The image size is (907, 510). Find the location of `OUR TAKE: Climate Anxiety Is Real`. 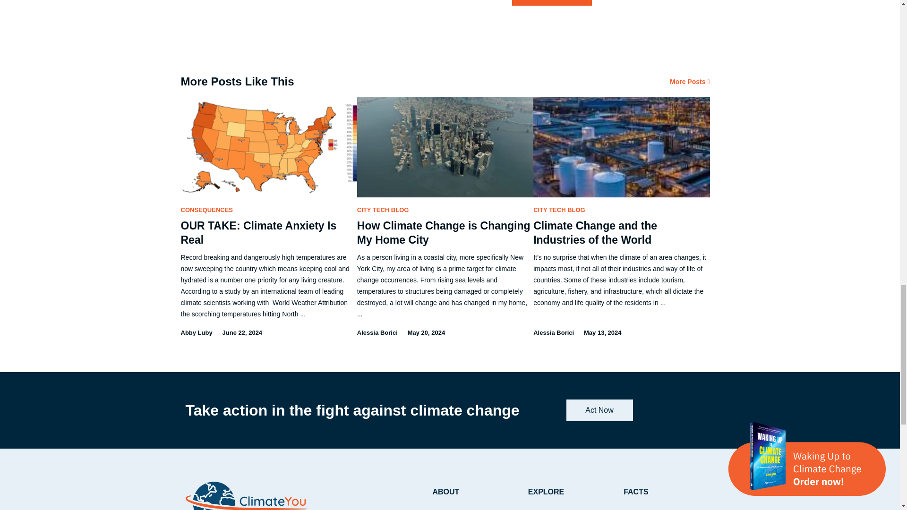

OUR TAKE: Climate Anxiety Is Real is located at coordinates (258, 232).